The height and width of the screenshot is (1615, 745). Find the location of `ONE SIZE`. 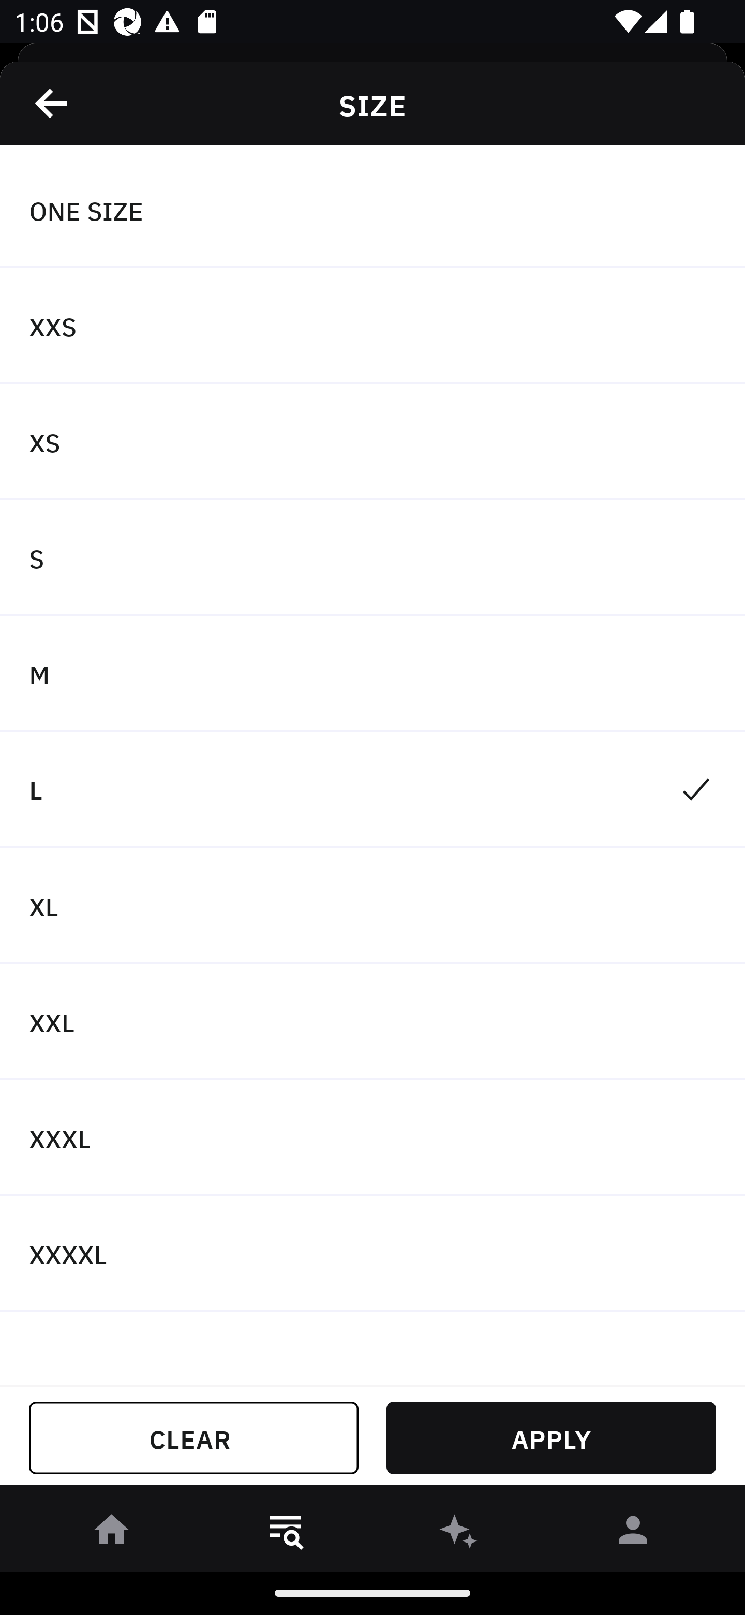

ONE SIZE is located at coordinates (373, 210).